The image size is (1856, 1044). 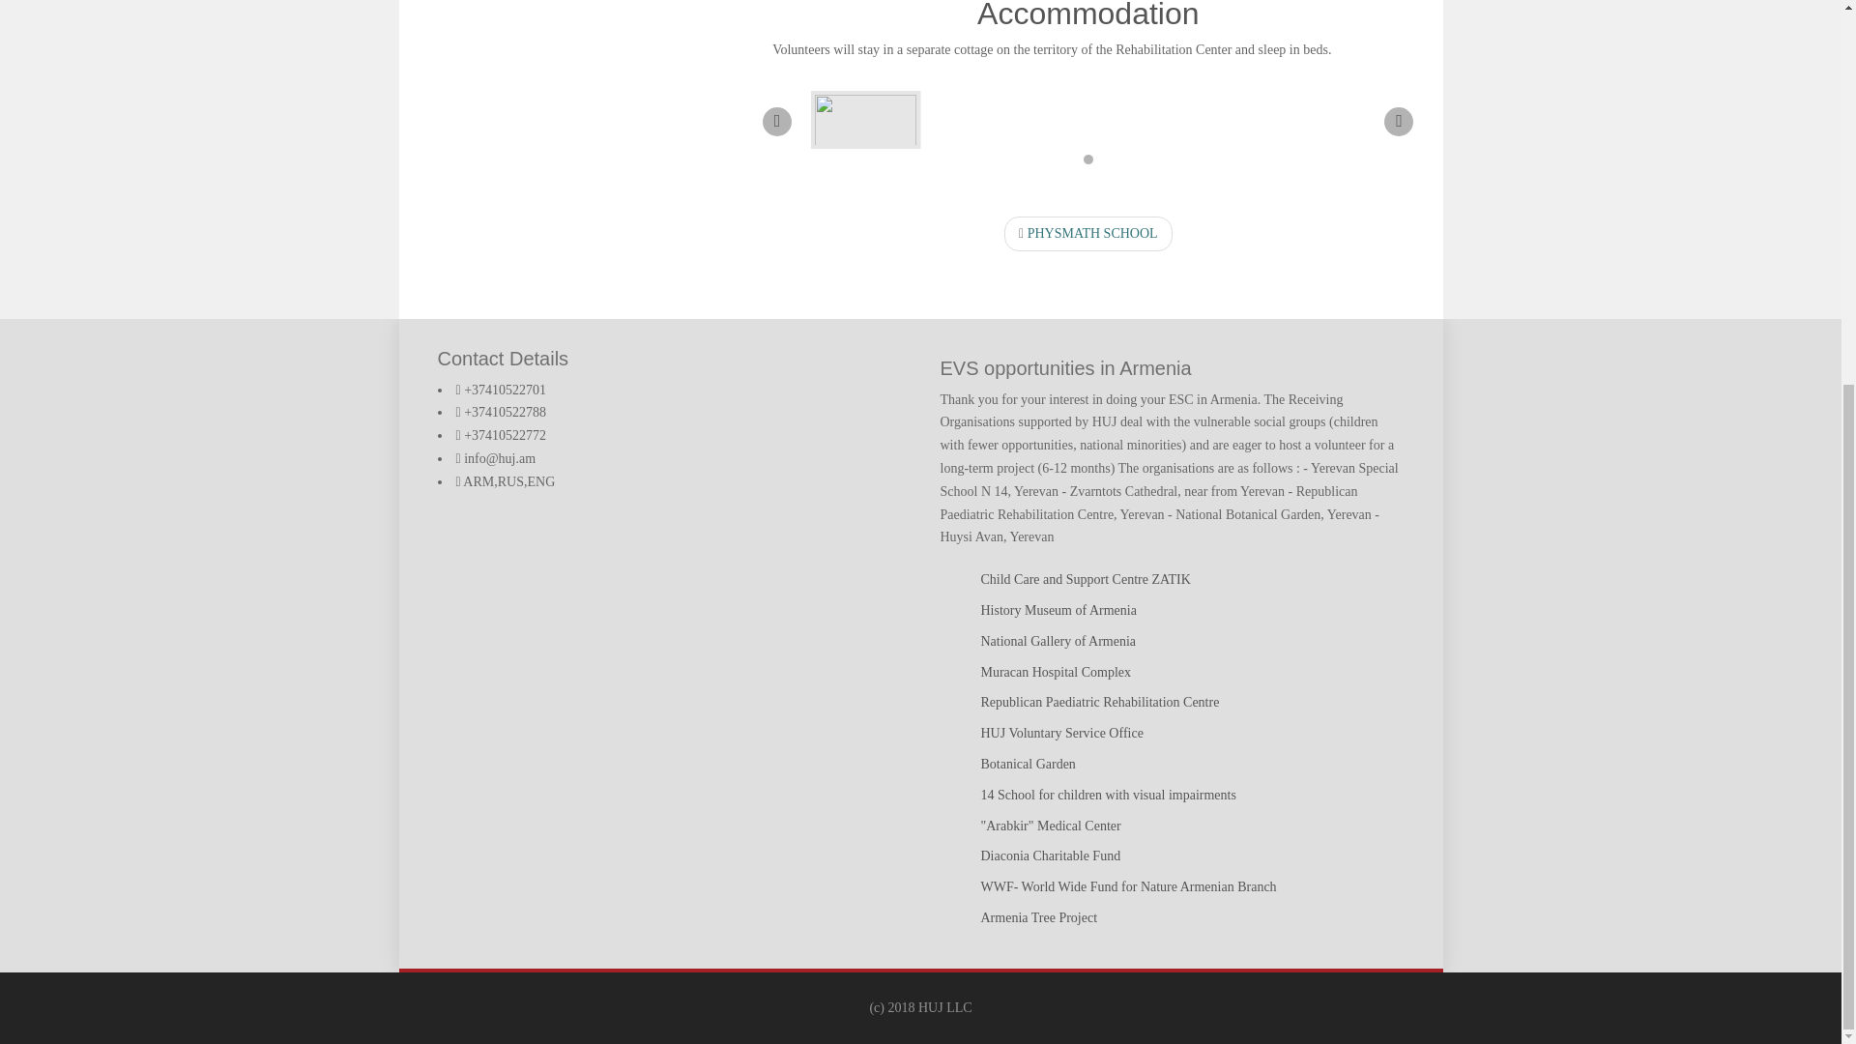 I want to click on Muracan Hospital Complex, so click(x=1055, y=672).